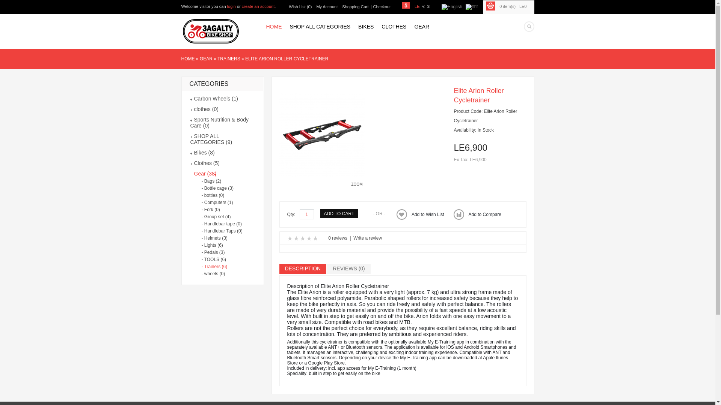  I want to click on English, so click(452, 7).